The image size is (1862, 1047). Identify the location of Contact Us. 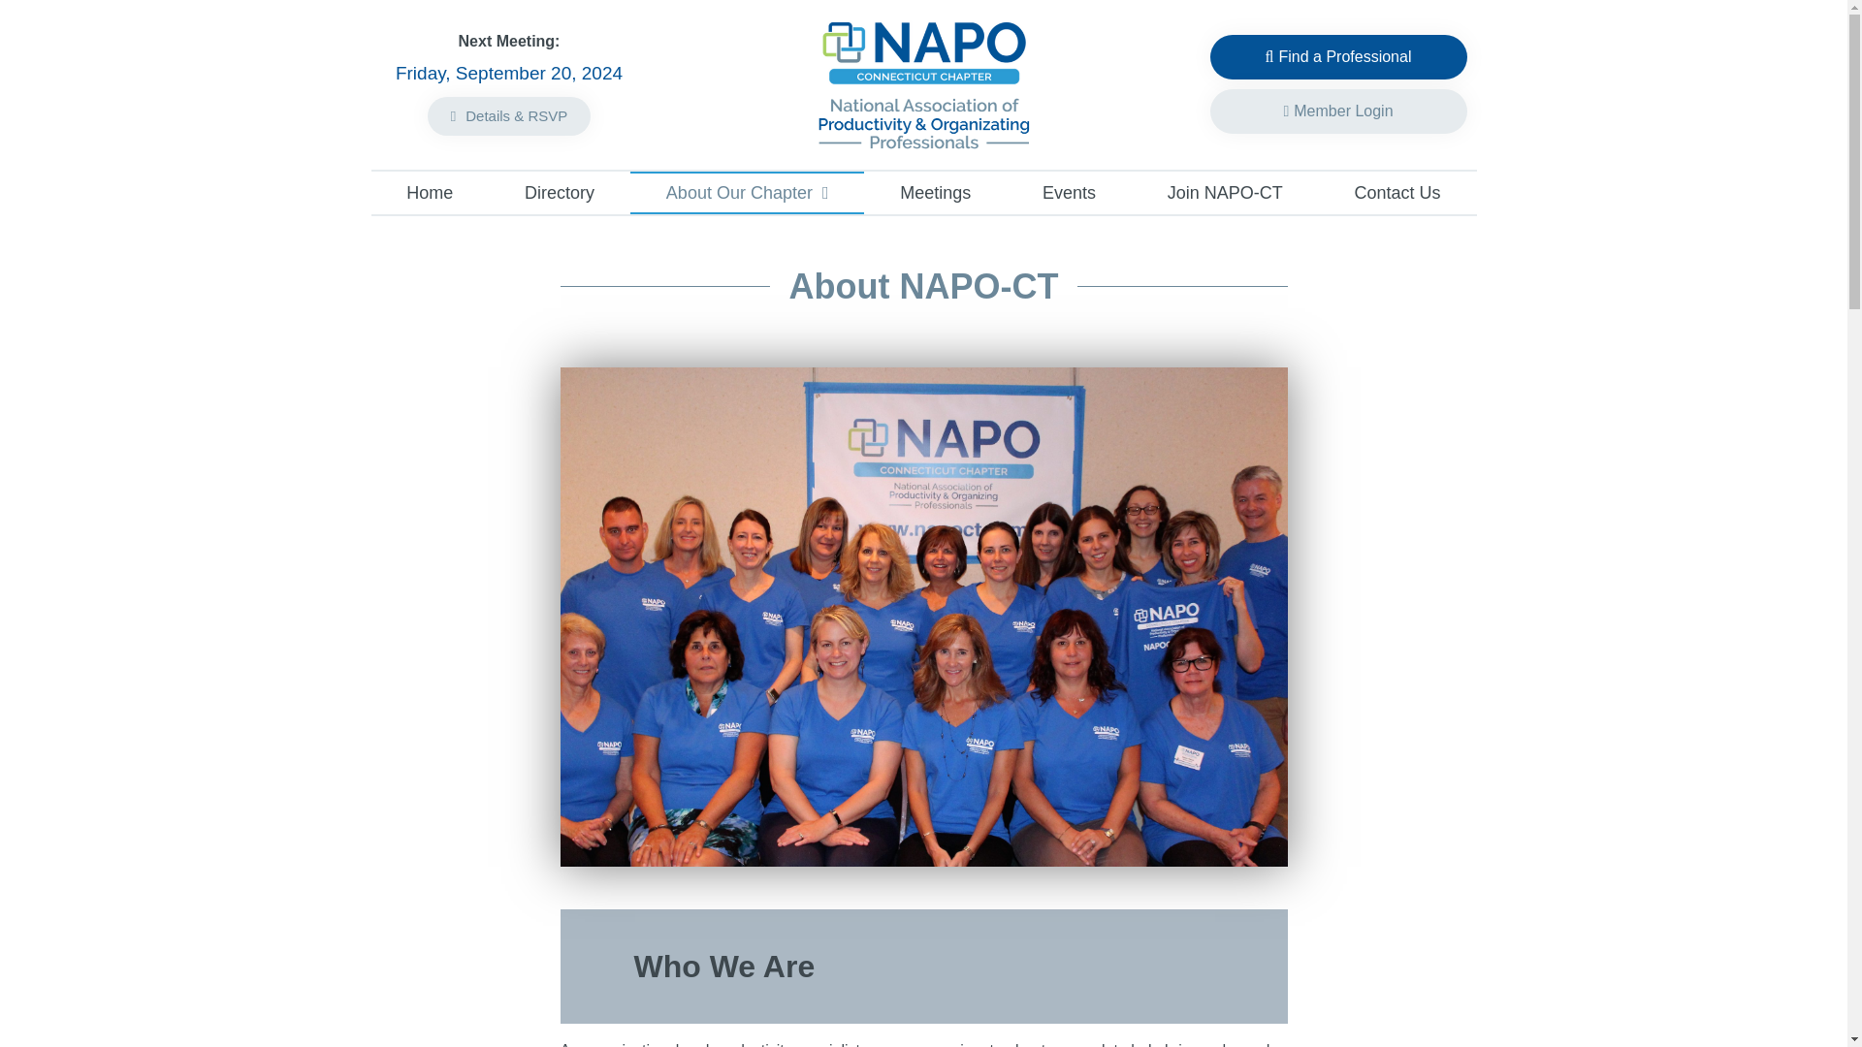
(1396, 193).